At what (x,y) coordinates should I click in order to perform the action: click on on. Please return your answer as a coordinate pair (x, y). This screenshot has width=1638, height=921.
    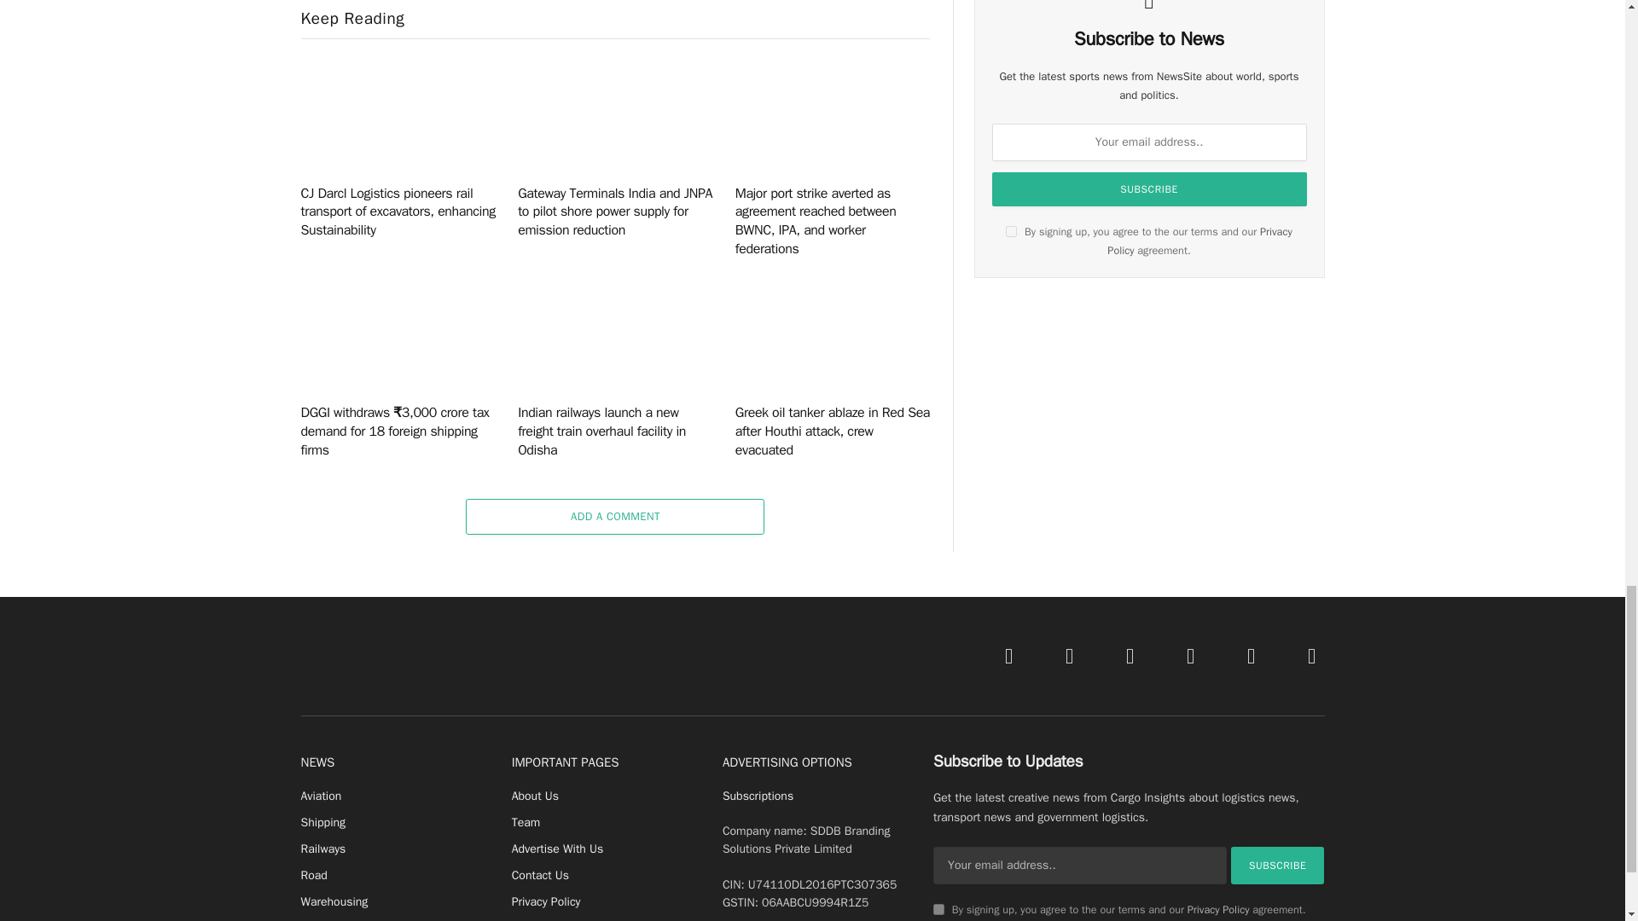
    Looking at the image, I should click on (1011, 230).